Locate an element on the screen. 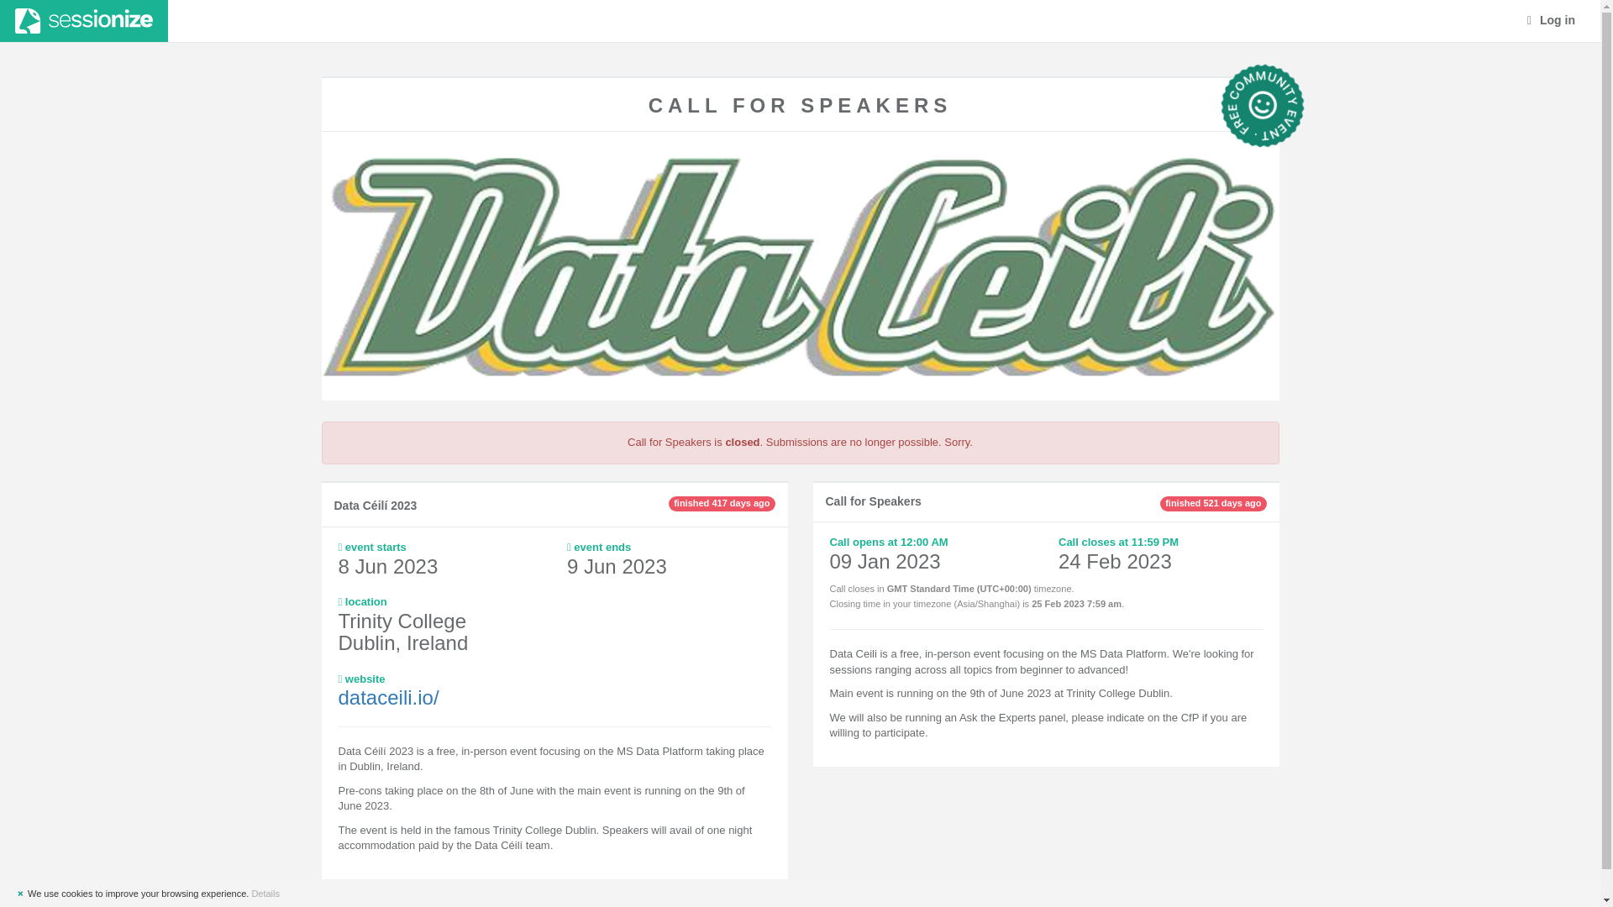 This screenshot has width=1613, height=907. Log in is located at coordinates (1551, 20).